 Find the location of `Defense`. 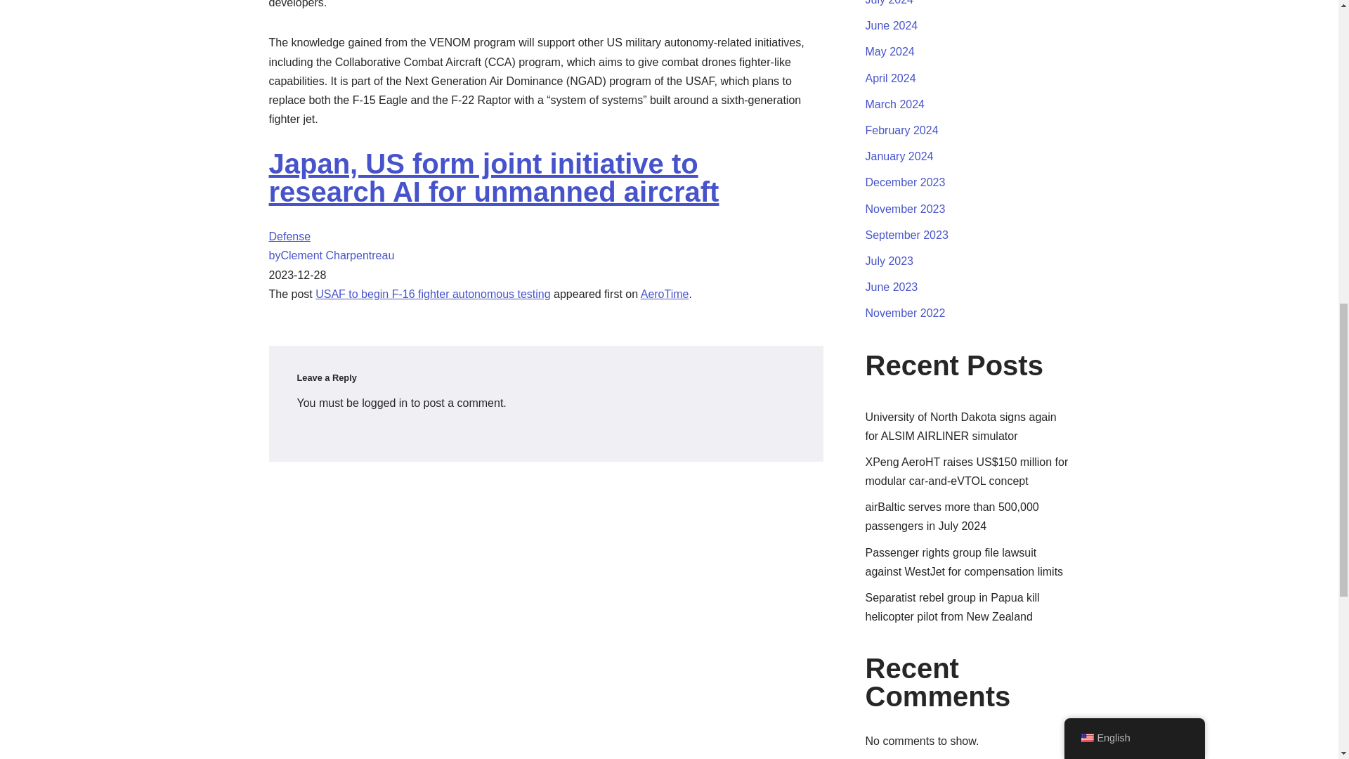

Defense is located at coordinates (289, 236).